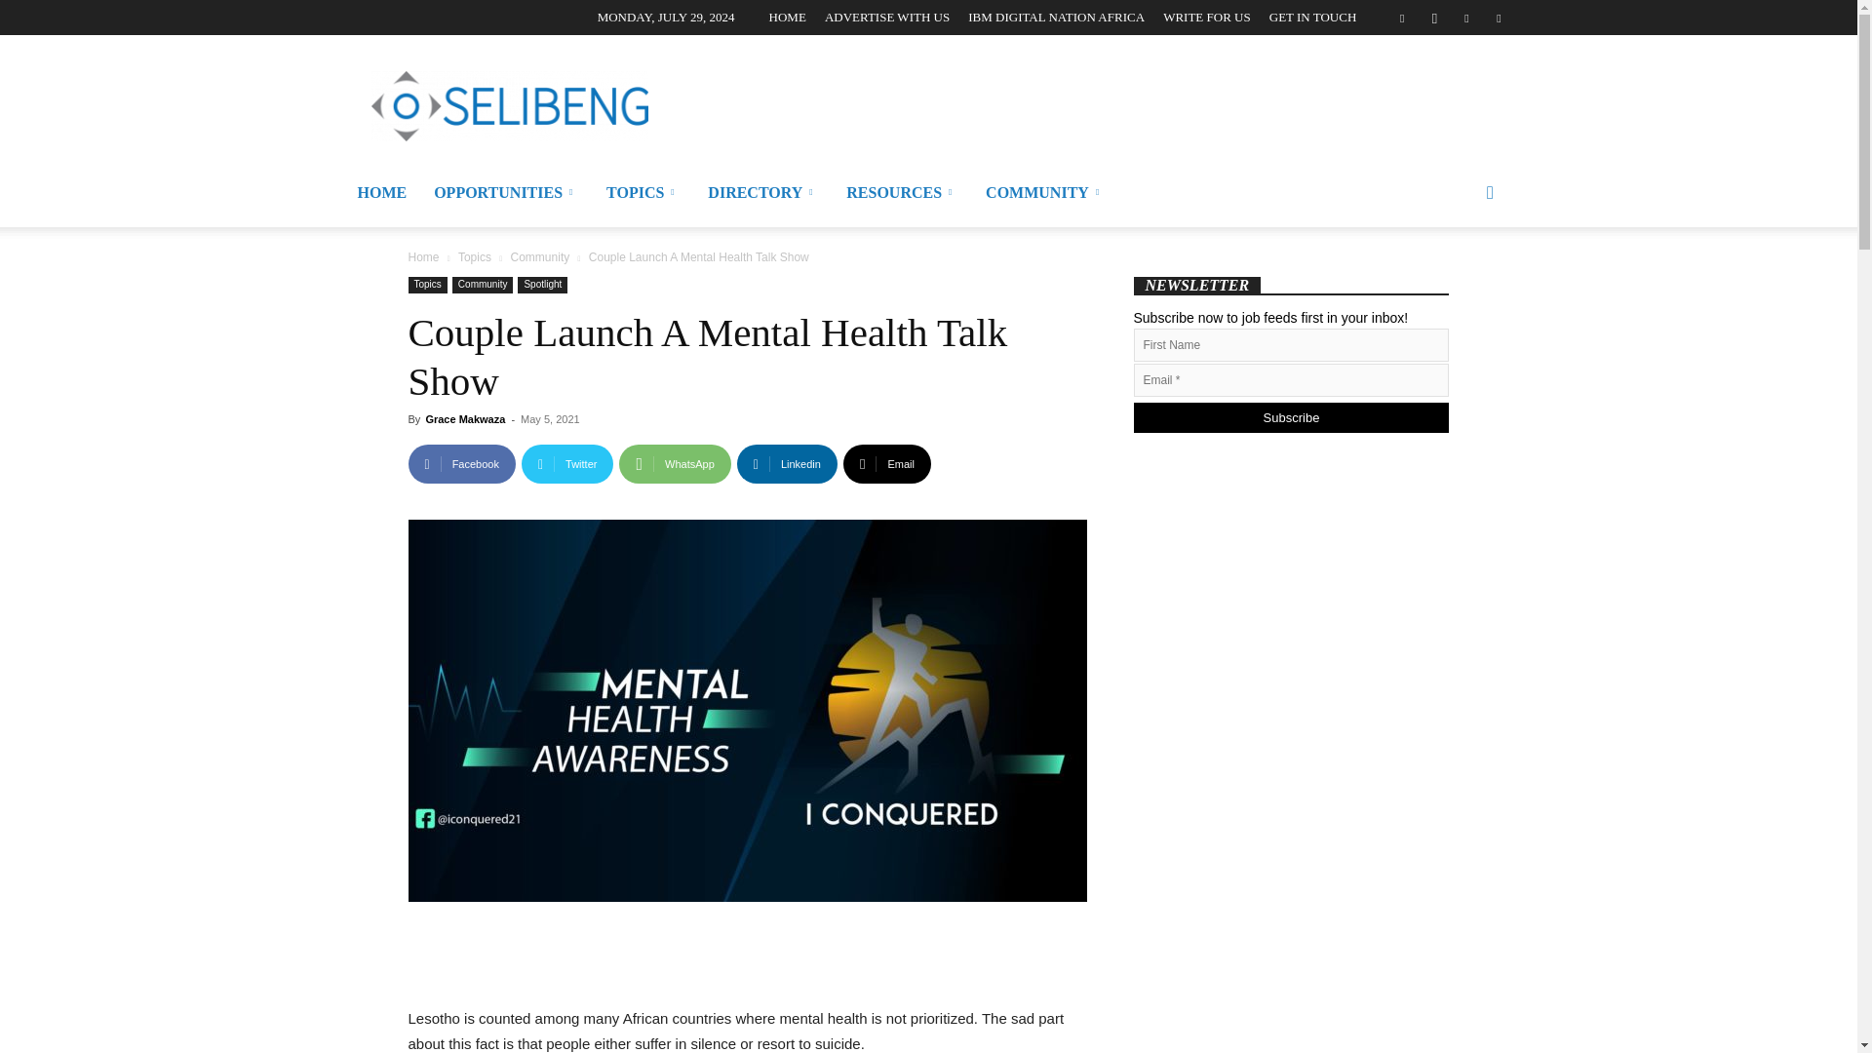  Describe the element at coordinates (461, 463) in the screenshot. I see `Facebook` at that location.